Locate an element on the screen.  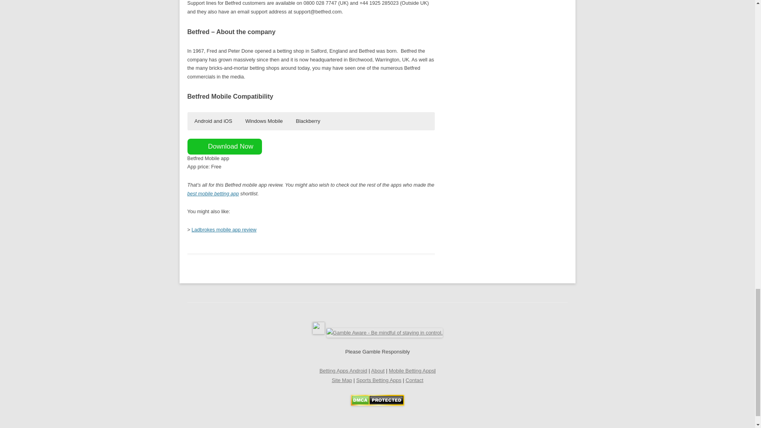
Betting Apps Android is located at coordinates (343, 370).